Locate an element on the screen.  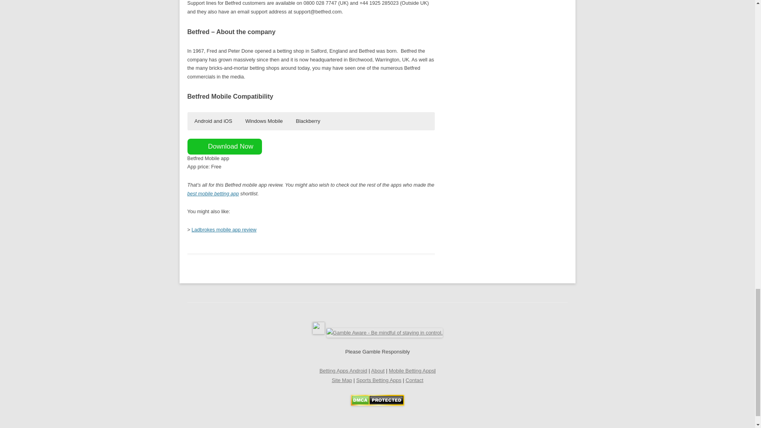
Betting Apps Android is located at coordinates (343, 370).